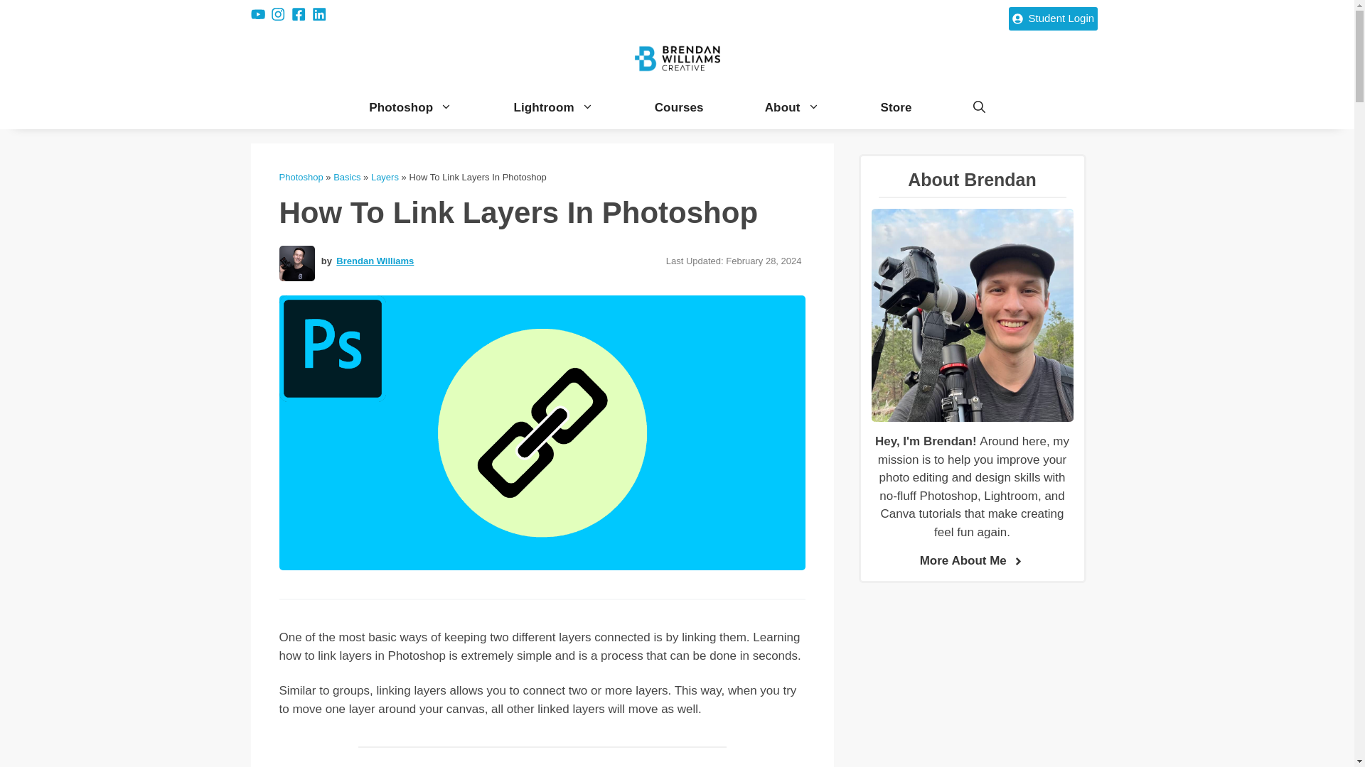  What do you see at coordinates (792, 108) in the screenshot?
I see `About` at bounding box center [792, 108].